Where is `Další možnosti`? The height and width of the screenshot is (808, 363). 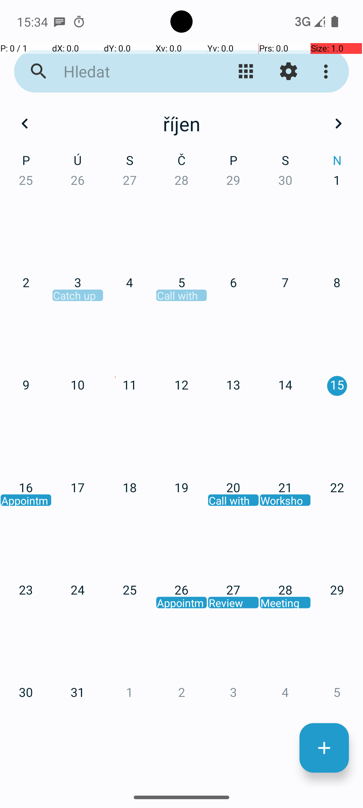 Další možnosti is located at coordinates (327, 71).